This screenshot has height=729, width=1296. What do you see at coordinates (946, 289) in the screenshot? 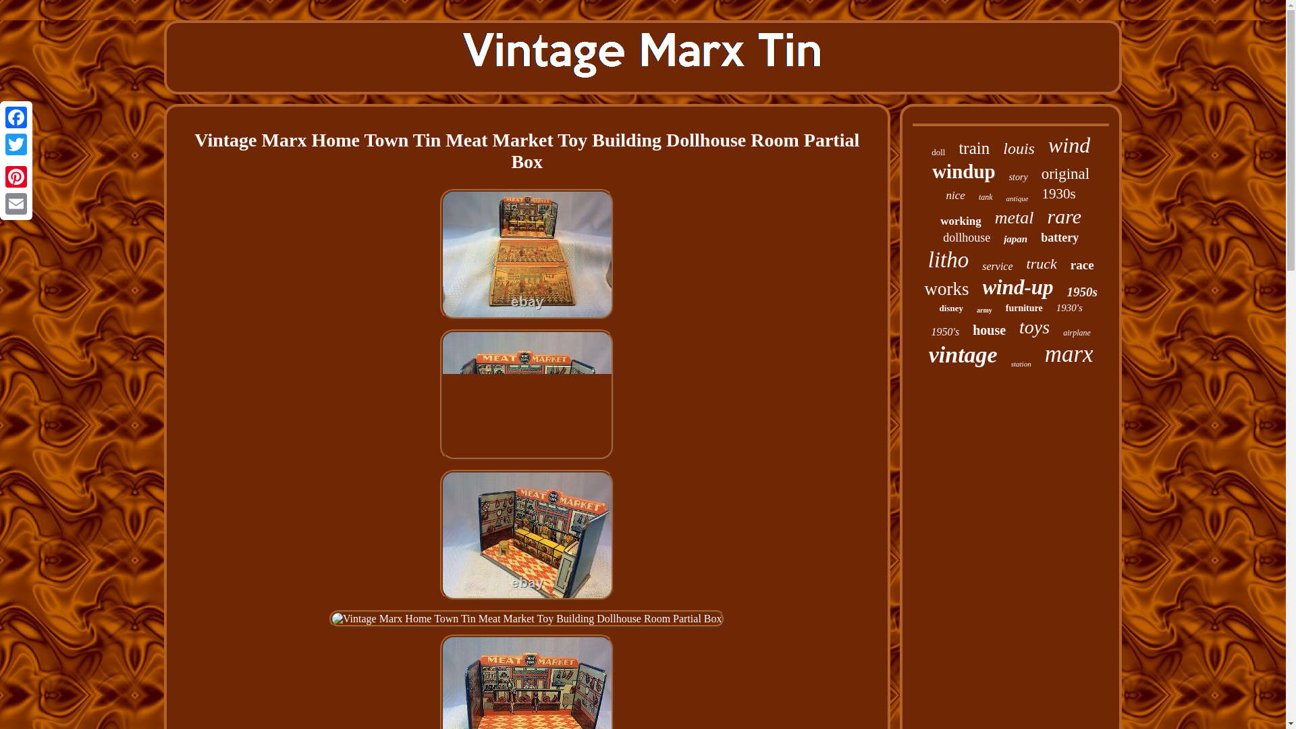
I see `works` at bounding box center [946, 289].